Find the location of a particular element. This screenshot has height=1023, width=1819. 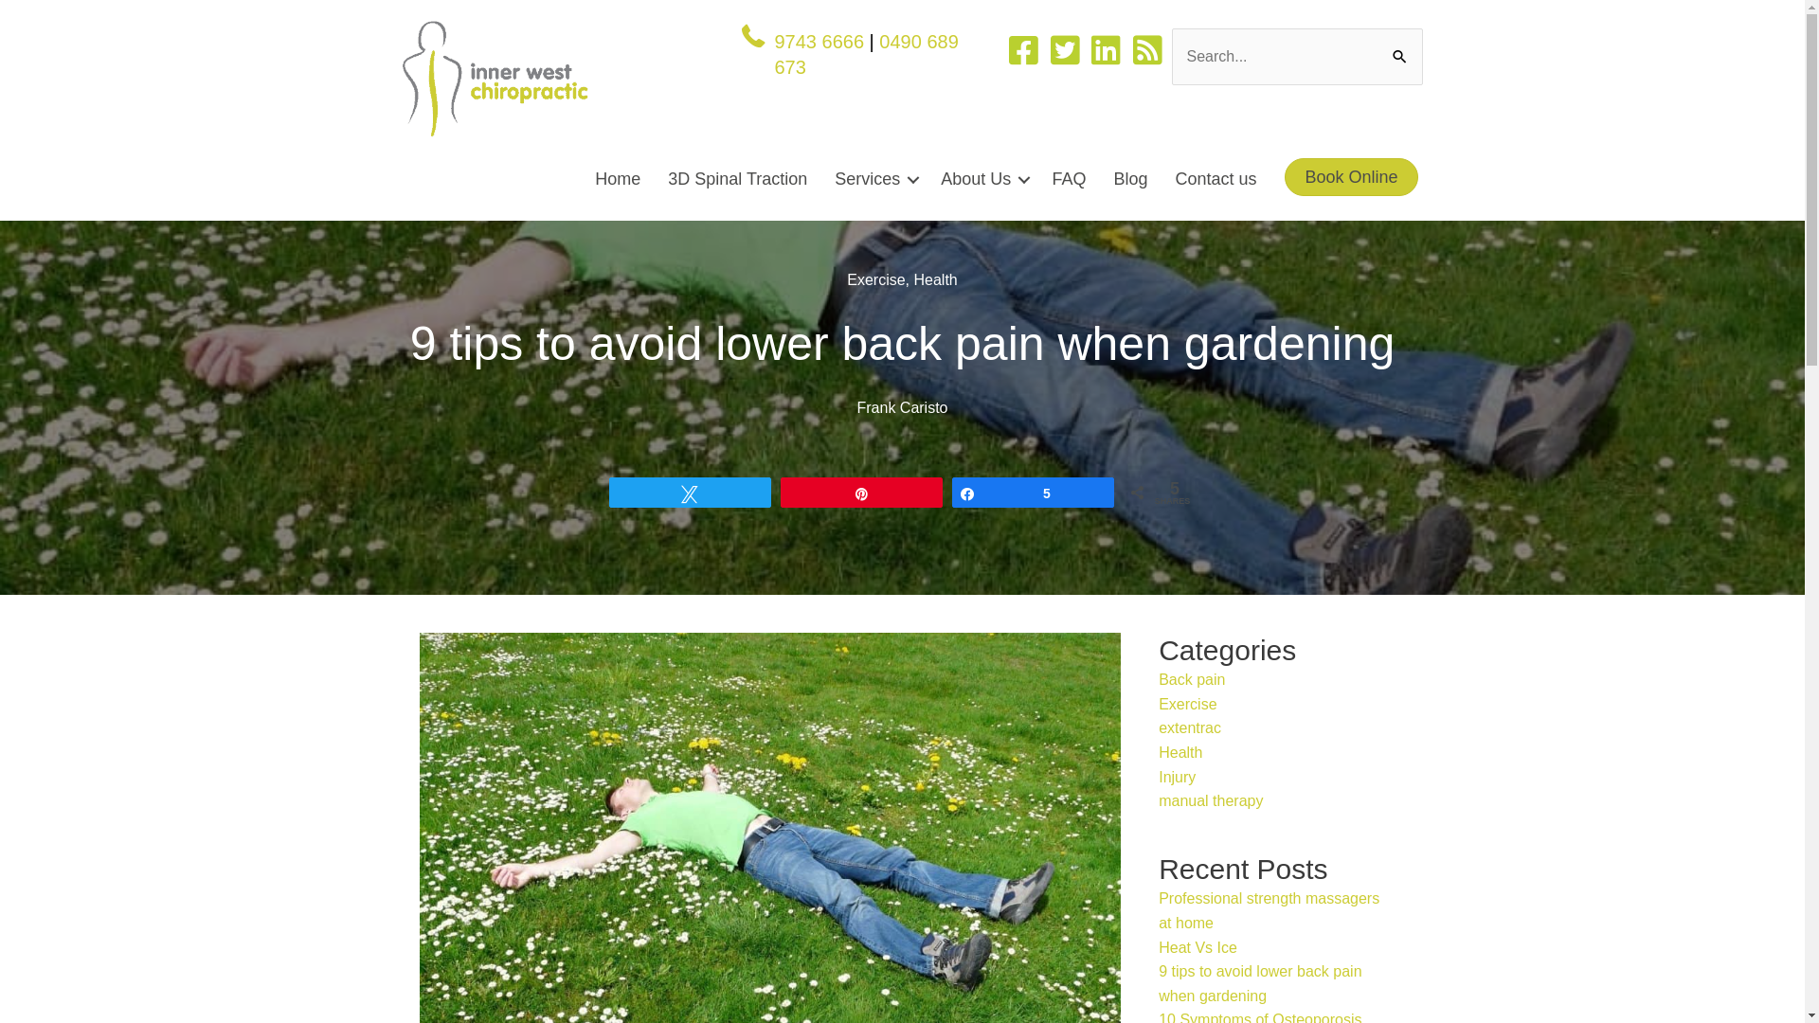

Home is located at coordinates (618, 180).